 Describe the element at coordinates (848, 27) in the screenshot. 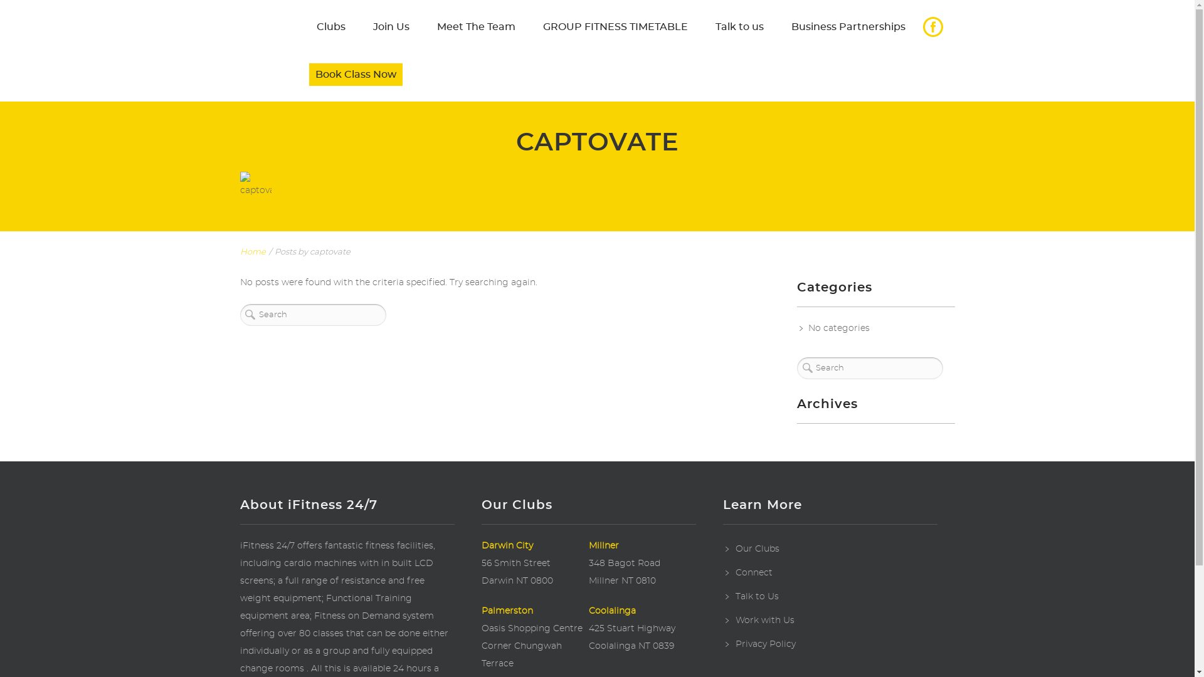

I see `Business Partnerships` at that location.